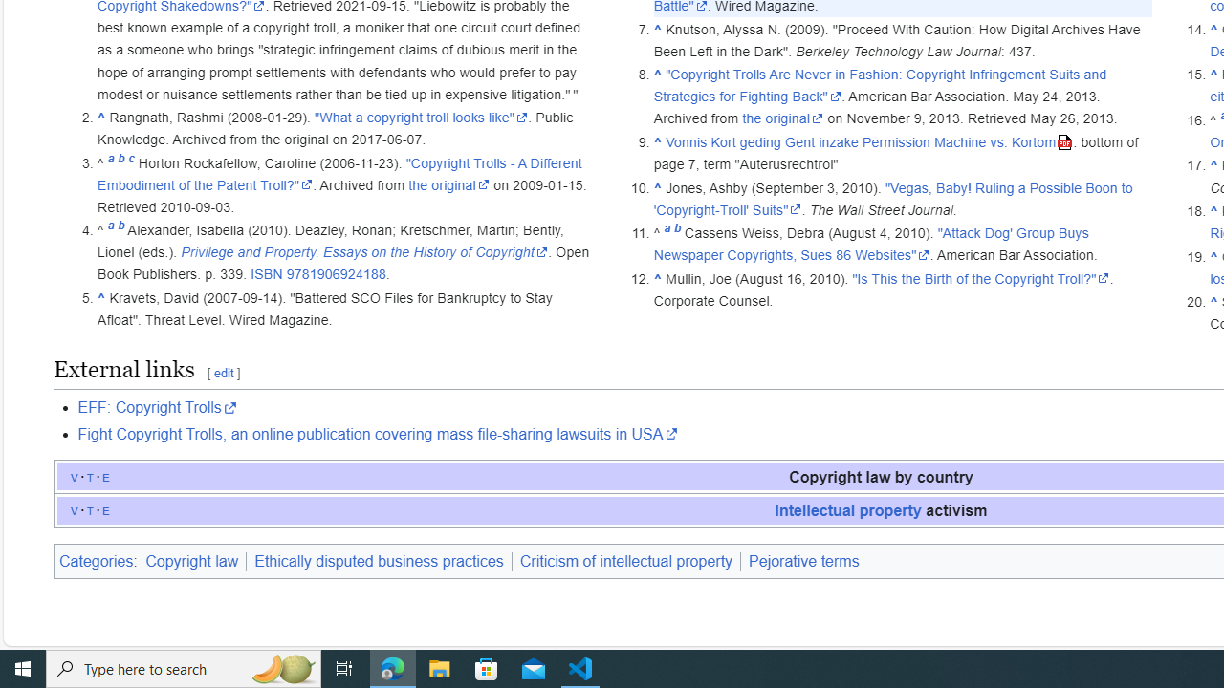  I want to click on Copyright law, so click(194, 561).